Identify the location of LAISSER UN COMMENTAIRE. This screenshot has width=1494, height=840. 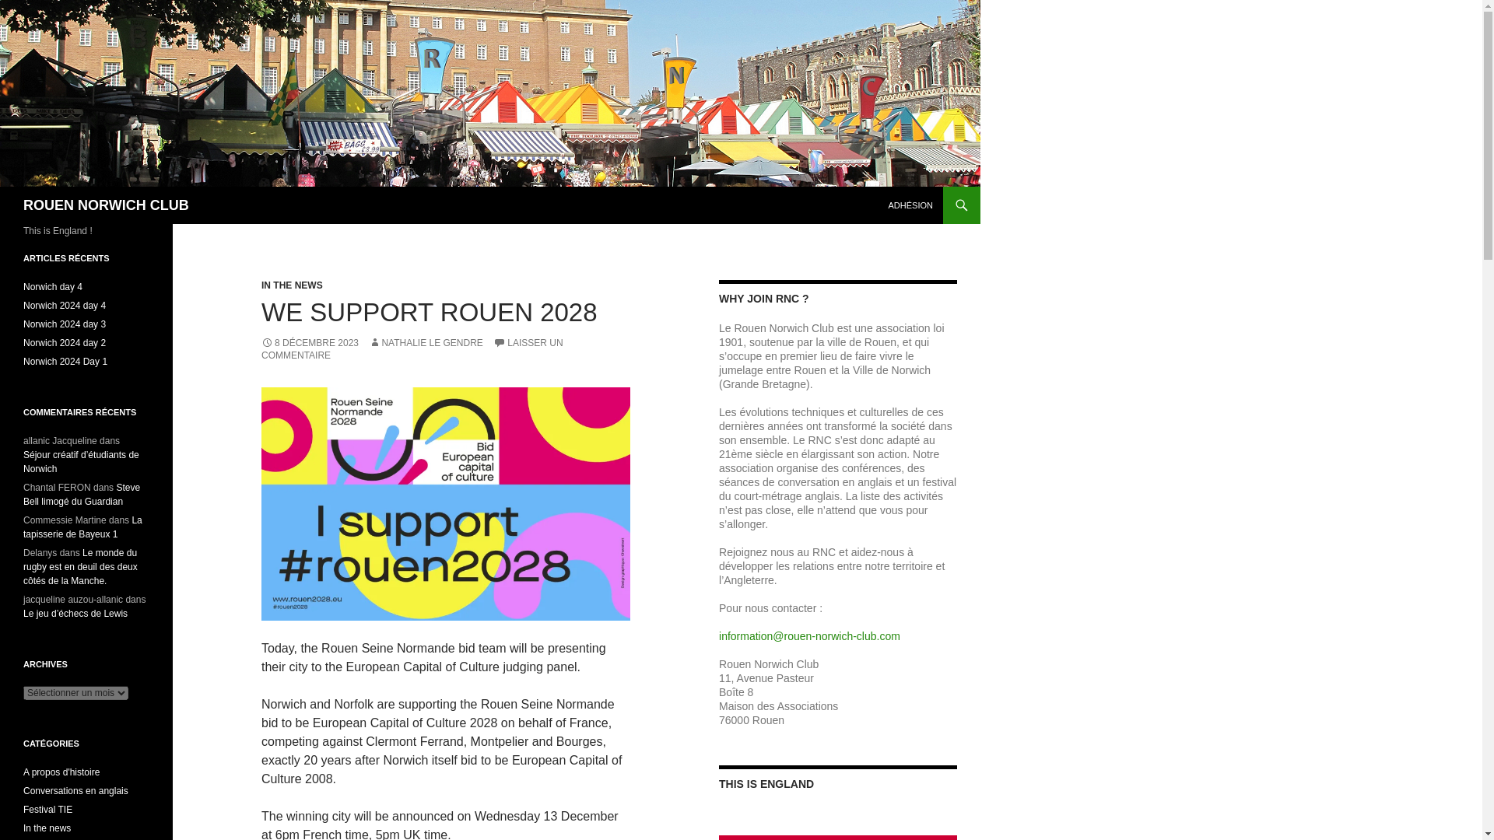
(412, 349).